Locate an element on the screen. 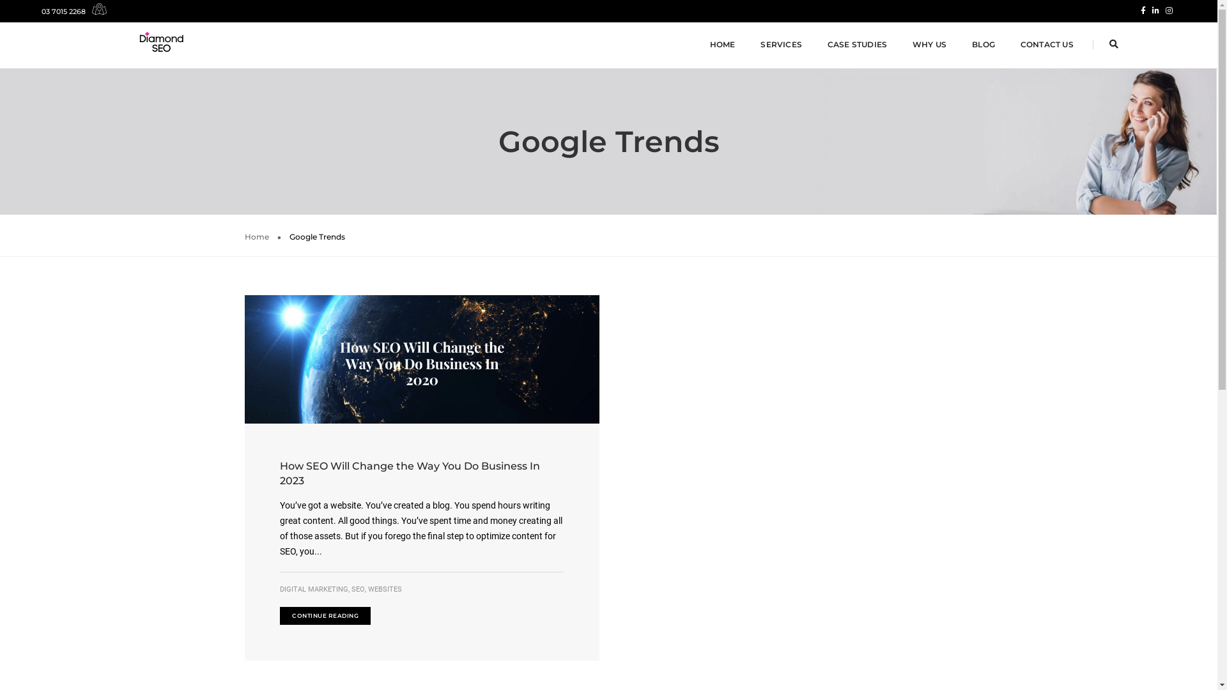 This screenshot has width=1227, height=690. CASE STUDIES is located at coordinates (858, 45).